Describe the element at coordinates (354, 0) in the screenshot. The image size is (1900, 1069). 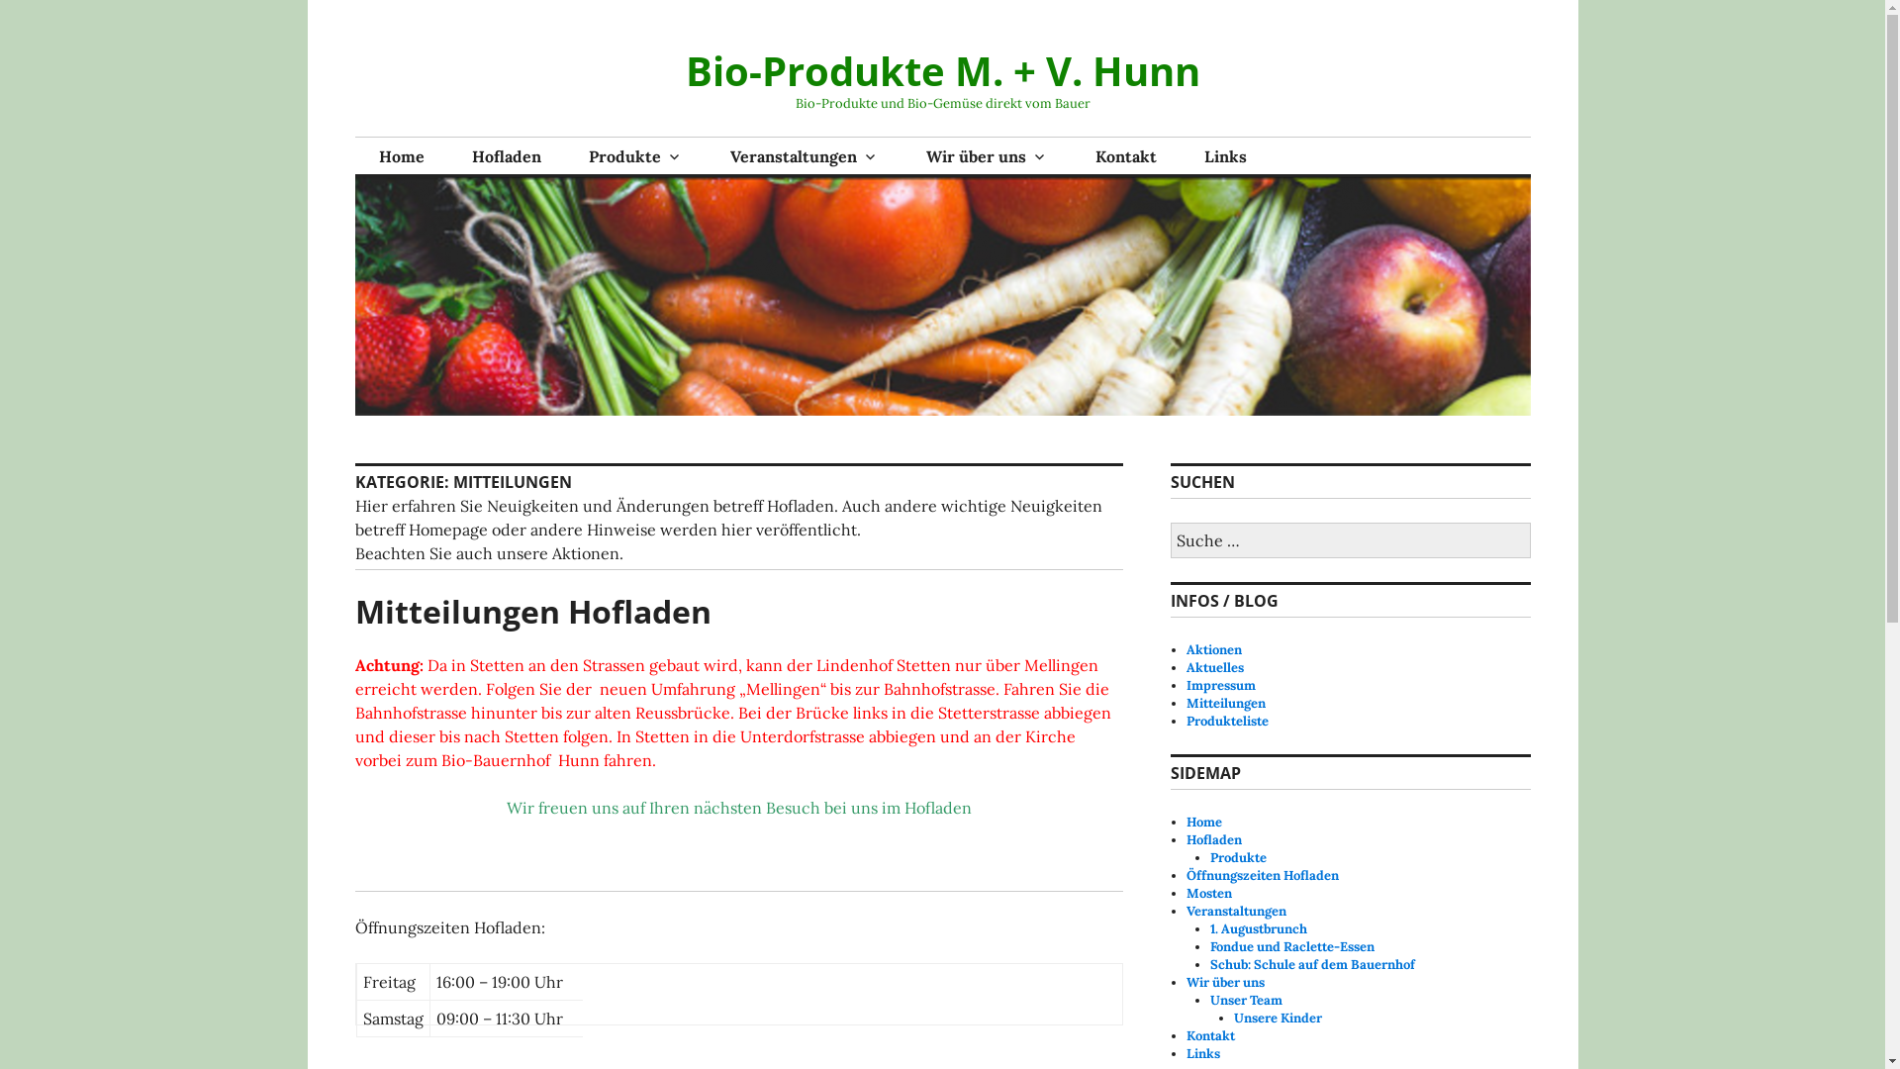
I see `Zum Inhalt springen` at that location.